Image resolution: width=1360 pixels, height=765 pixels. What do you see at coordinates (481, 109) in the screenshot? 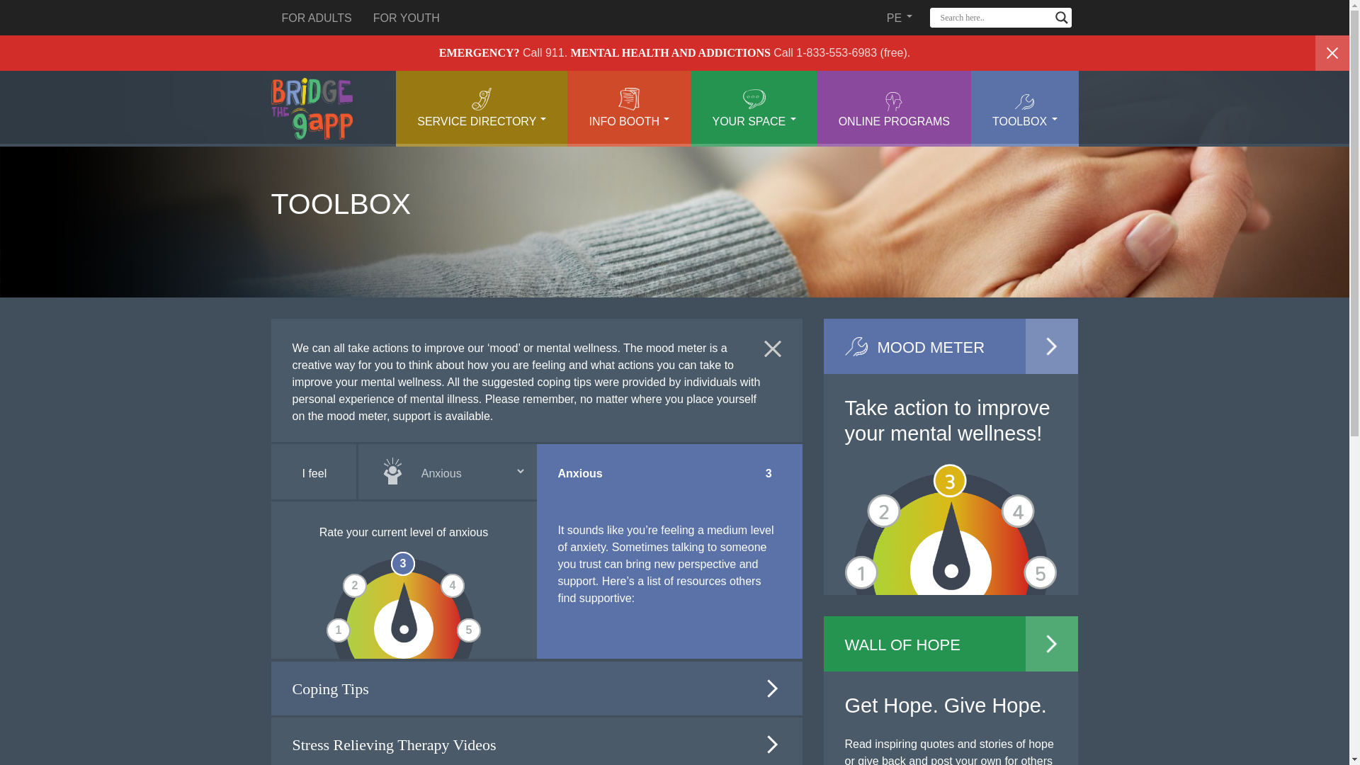
I see `Service Directory` at bounding box center [481, 109].